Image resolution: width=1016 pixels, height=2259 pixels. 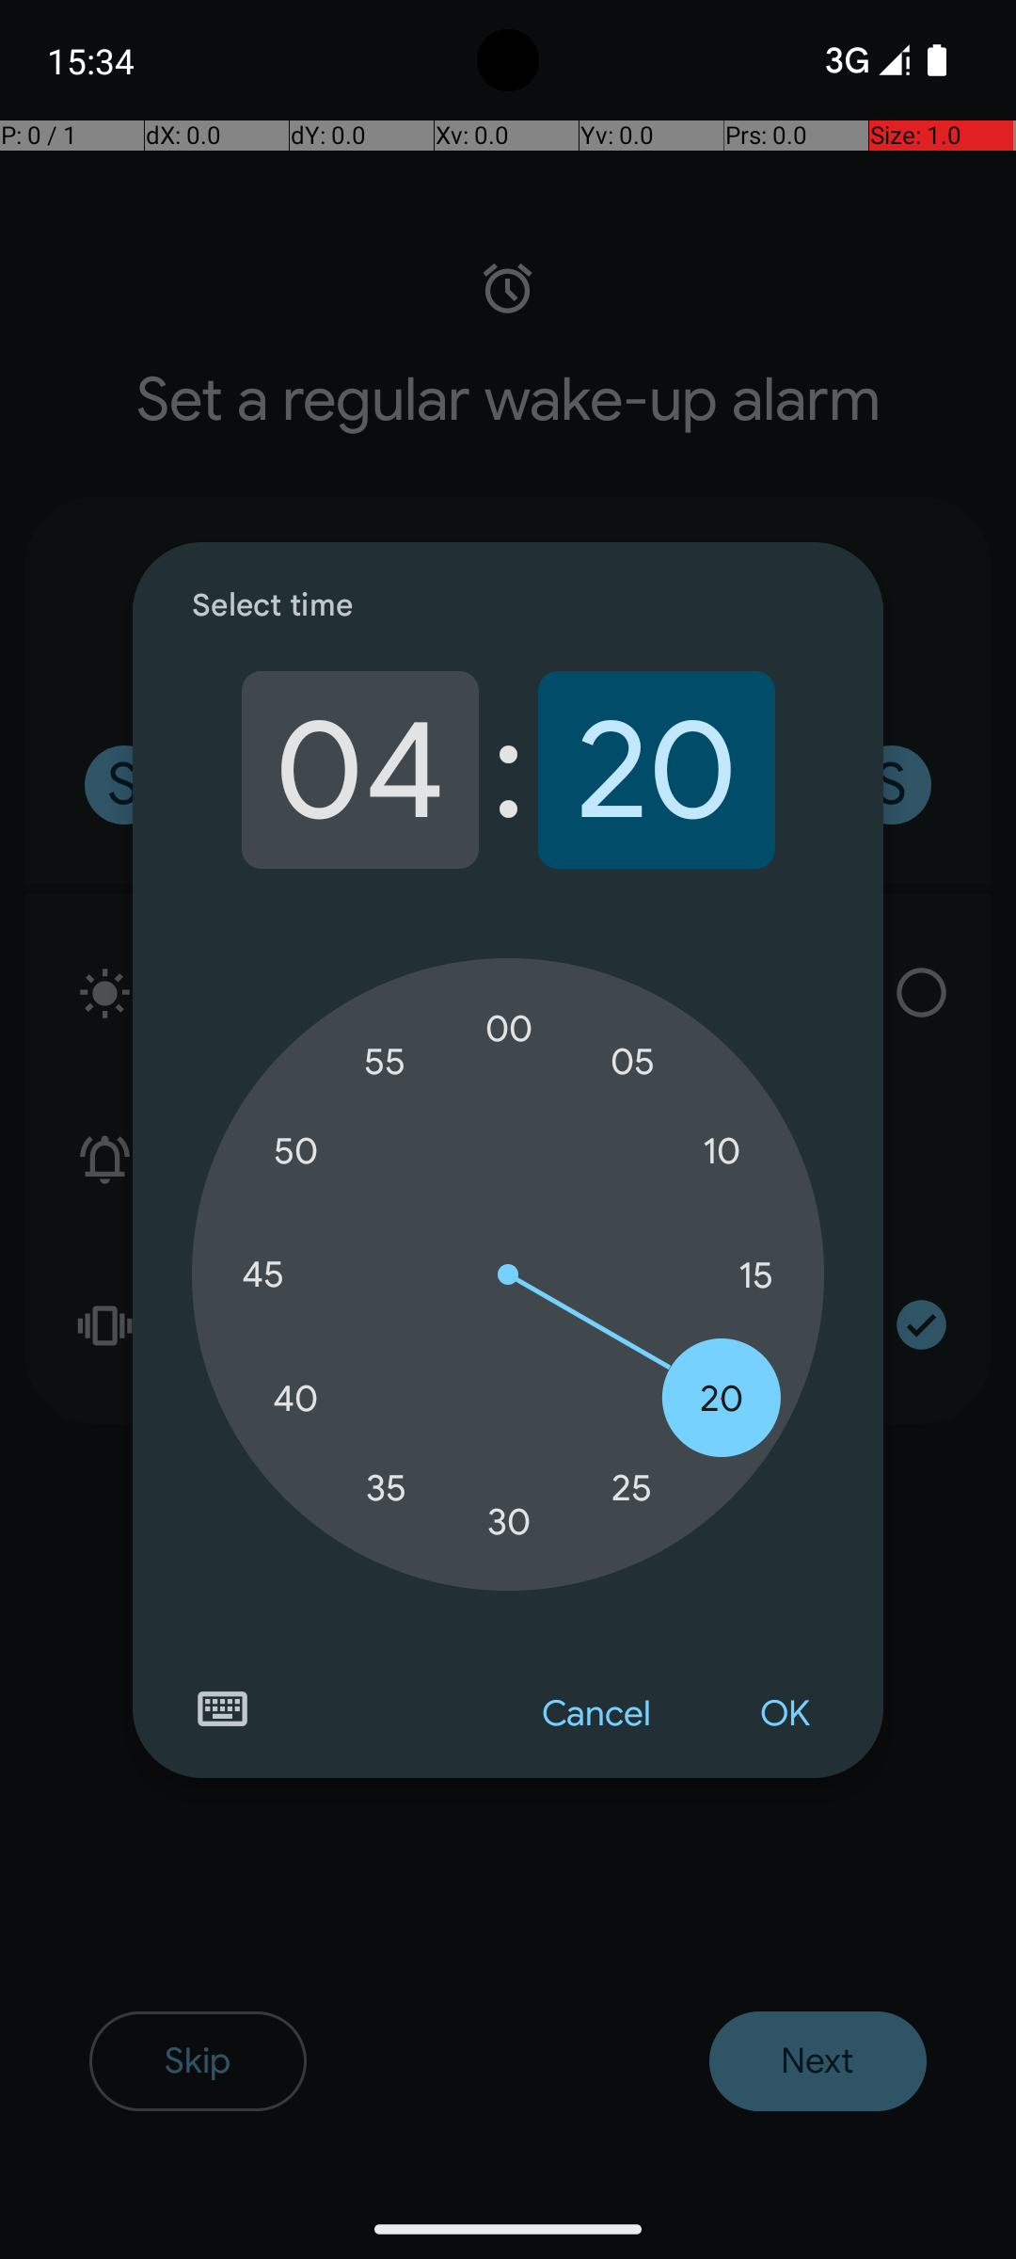 What do you see at coordinates (632, 1487) in the screenshot?
I see `25` at bounding box center [632, 1487].